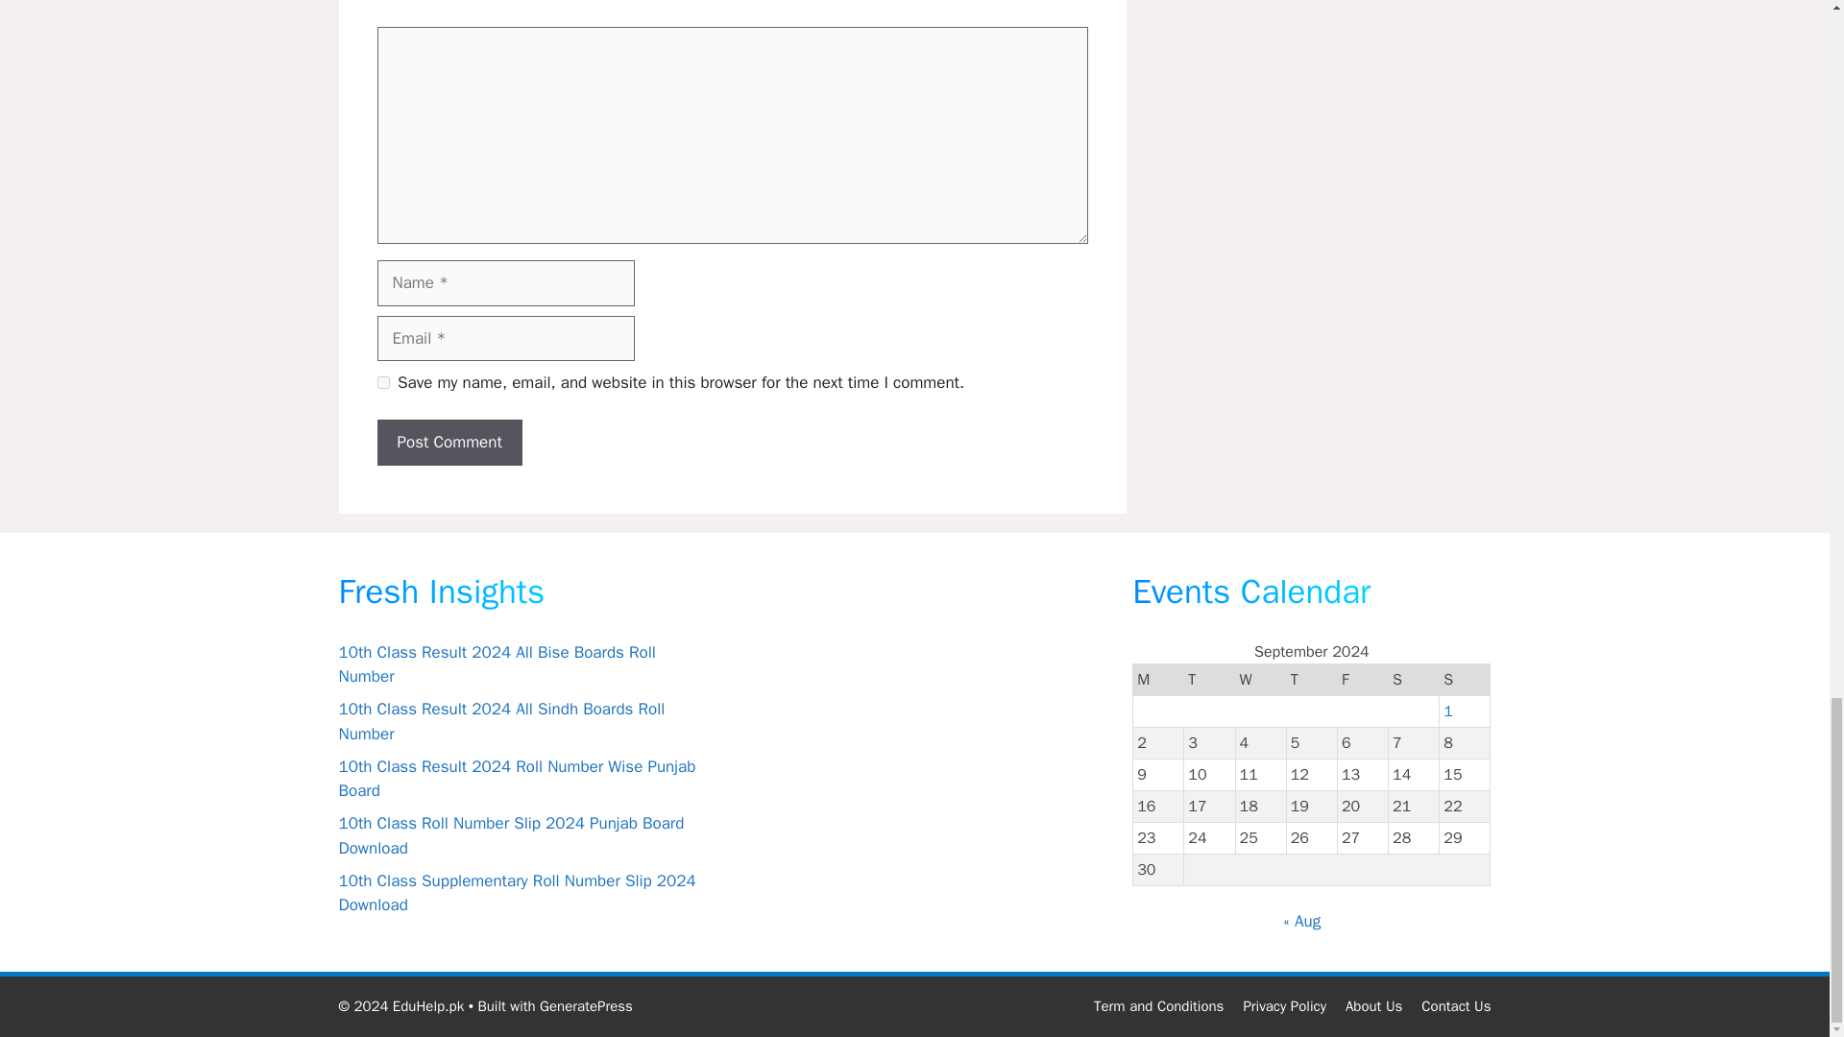 The width and height of the screenshot is (1844, 1037). What do you see at coordinates (449, 442) in the screenshot?
I see `Post Comment` at bounding box center [449, 442].